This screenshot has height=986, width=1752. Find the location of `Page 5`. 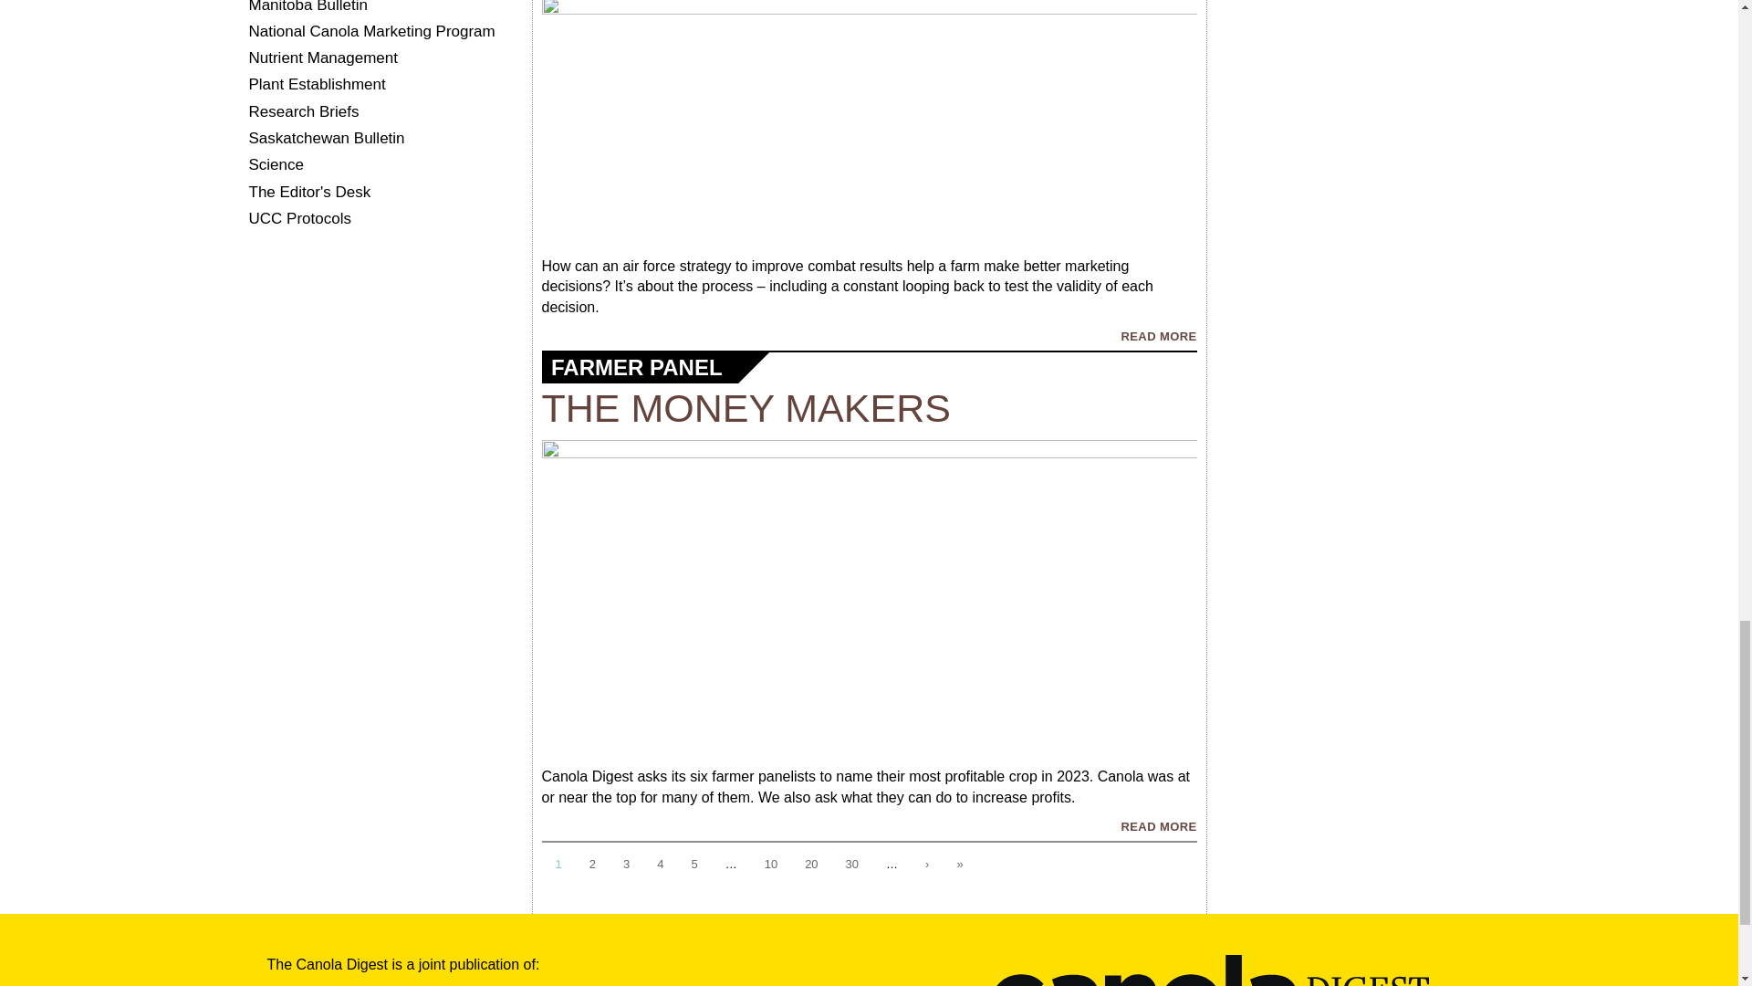

Page 5 is located at coordinates (693, 865).